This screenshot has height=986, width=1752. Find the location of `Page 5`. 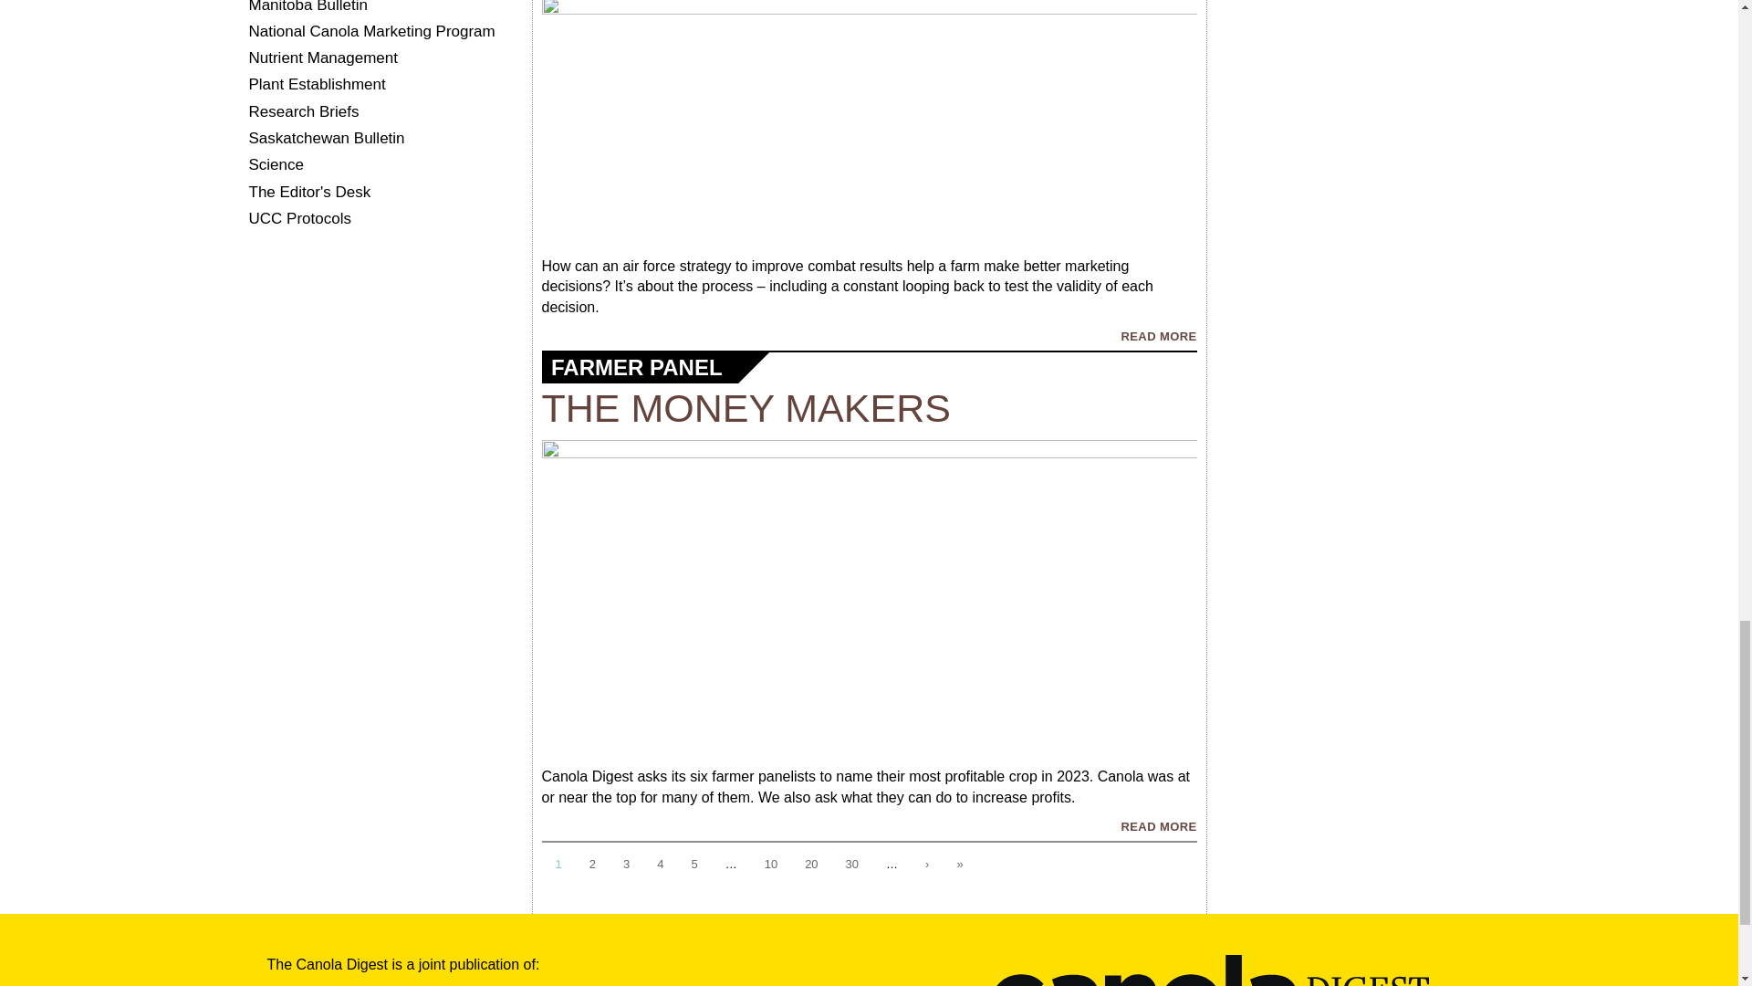

Page 5 is located at coordinates (693, 865).